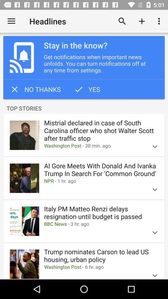 This screenshot has width=168, height=299. Describe the element at coordinates (101, 131) in the screenshot. I see `flip until mistrial declared in item` at that location.